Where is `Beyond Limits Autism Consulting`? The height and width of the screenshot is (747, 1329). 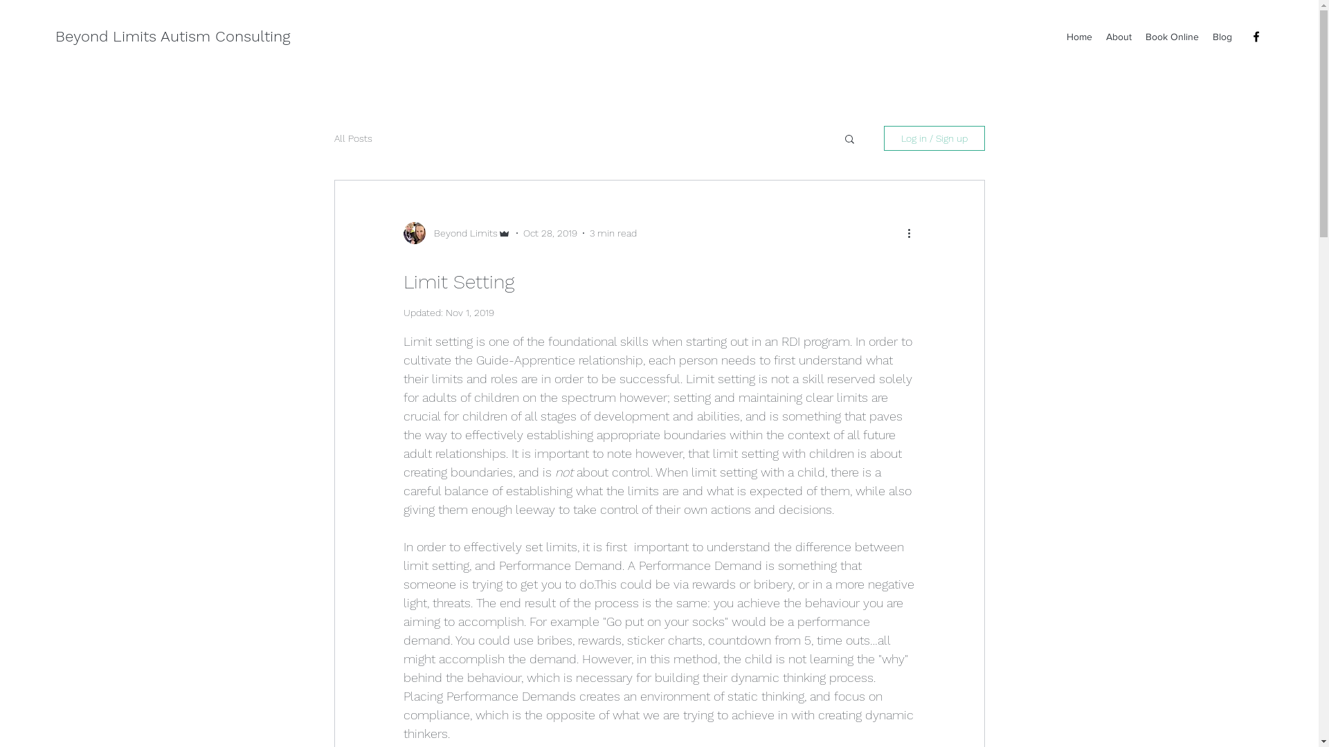 Beyond Limits Autism Consulting is located at coordinates (173, 36).